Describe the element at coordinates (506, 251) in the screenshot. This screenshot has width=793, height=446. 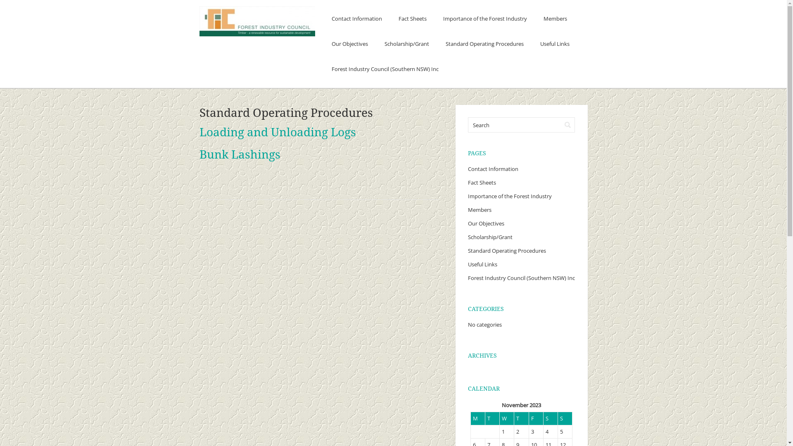
I see `Standard Operating Procedures` at that location.